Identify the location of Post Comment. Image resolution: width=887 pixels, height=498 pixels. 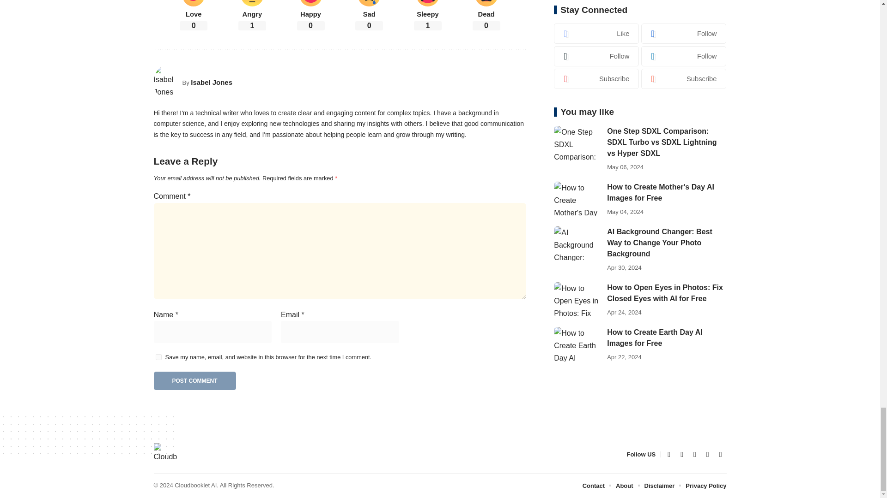
(194, 380).